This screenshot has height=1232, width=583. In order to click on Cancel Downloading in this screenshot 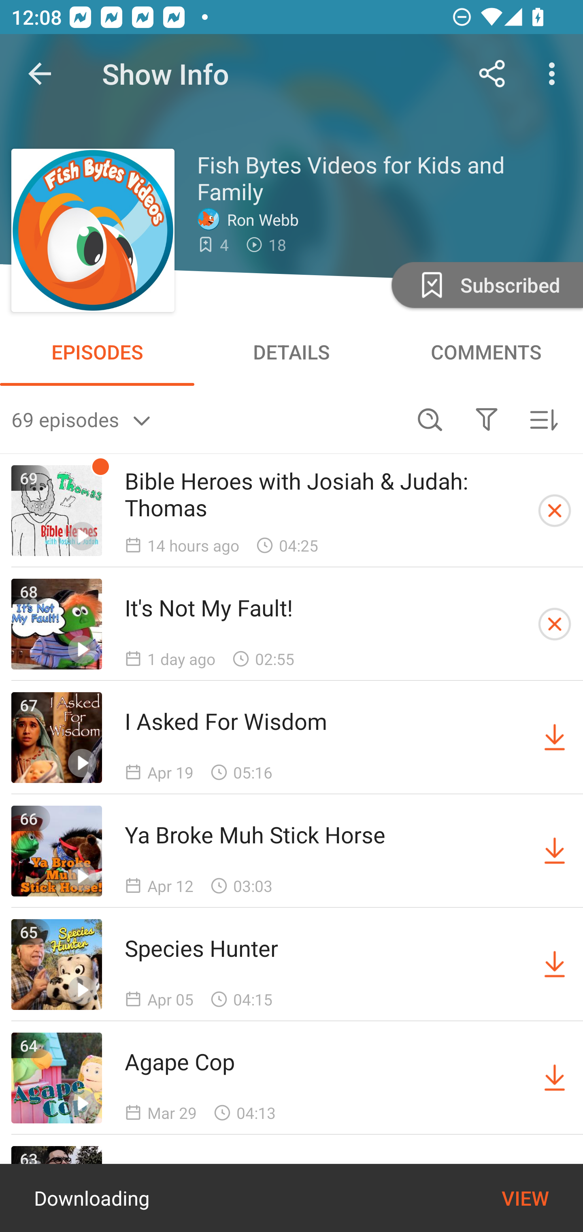, I will do `click(555, 624)`.